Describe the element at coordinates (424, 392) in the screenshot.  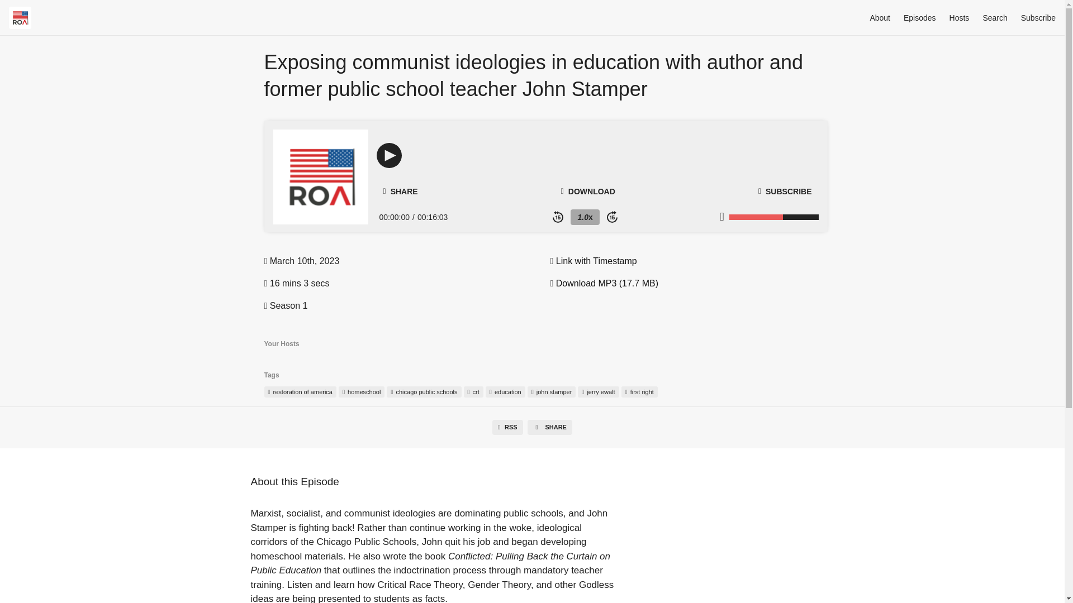
I see `chicago public schools` at that location.